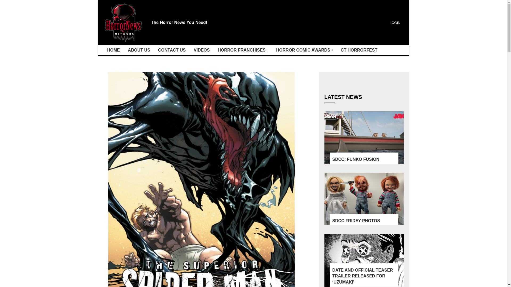  What do you see at coordinates (243, 50) in the screenshot?
I see `HORROR FRANCHISES` at bounding box center [243, 50].